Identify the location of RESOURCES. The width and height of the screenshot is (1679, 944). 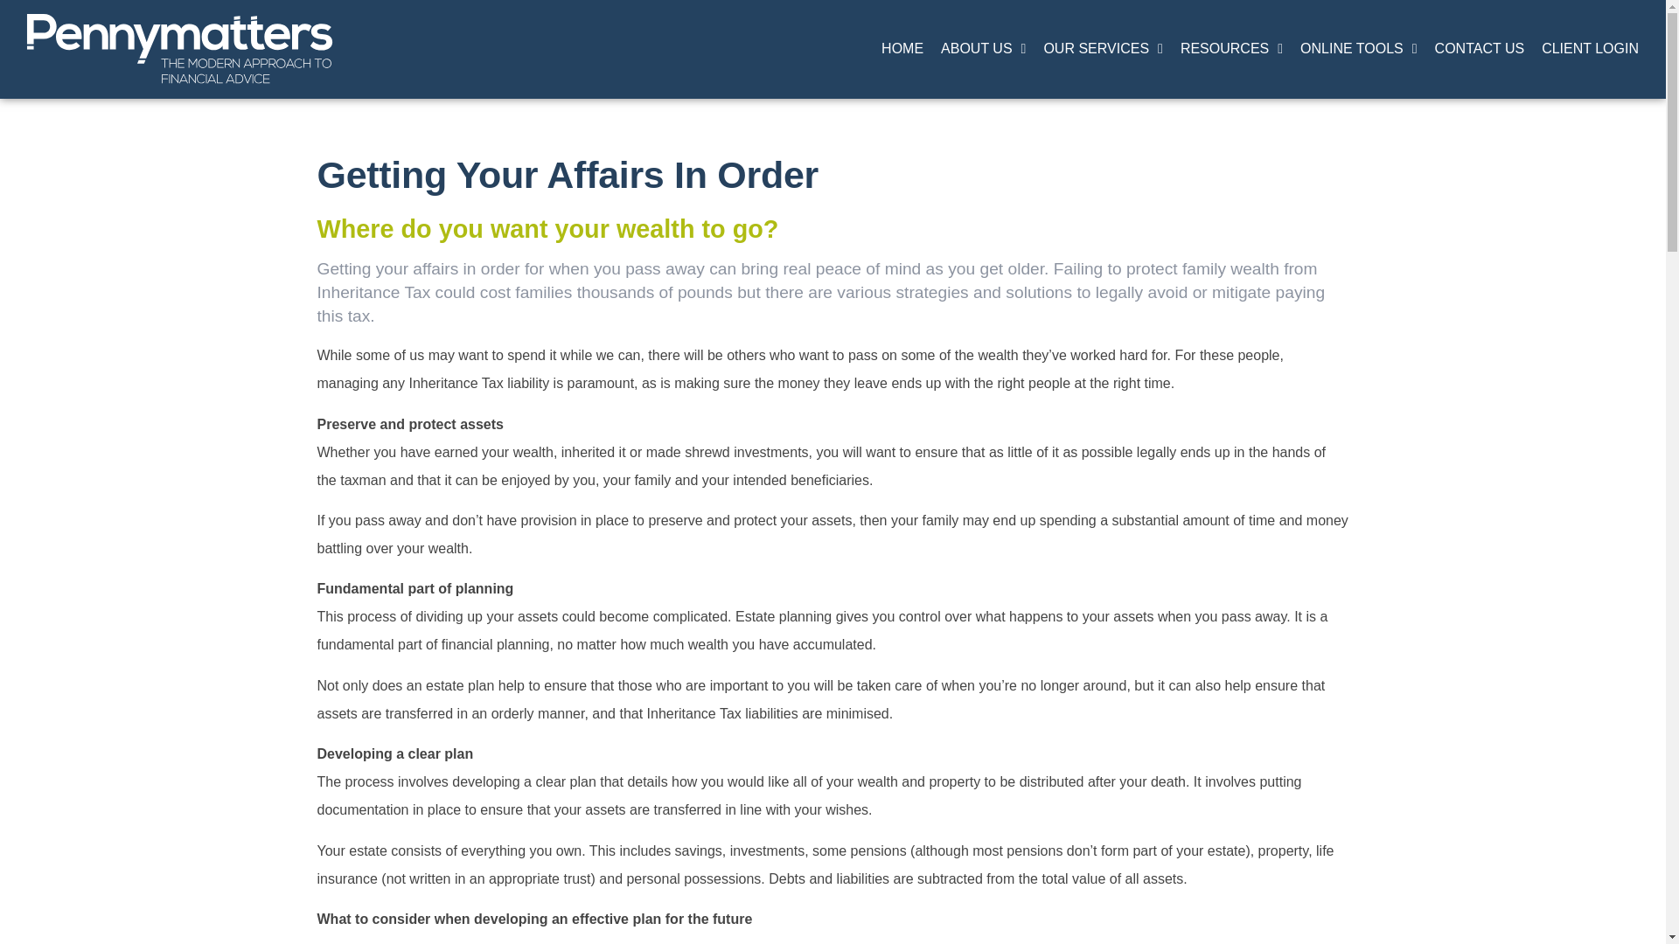
(1231, 49).